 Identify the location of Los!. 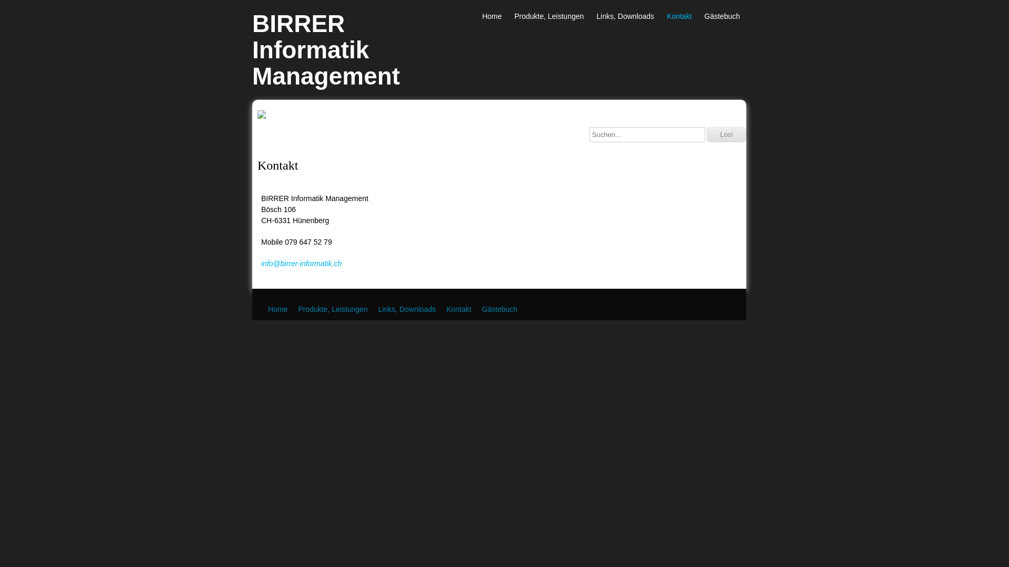
(726, 134).